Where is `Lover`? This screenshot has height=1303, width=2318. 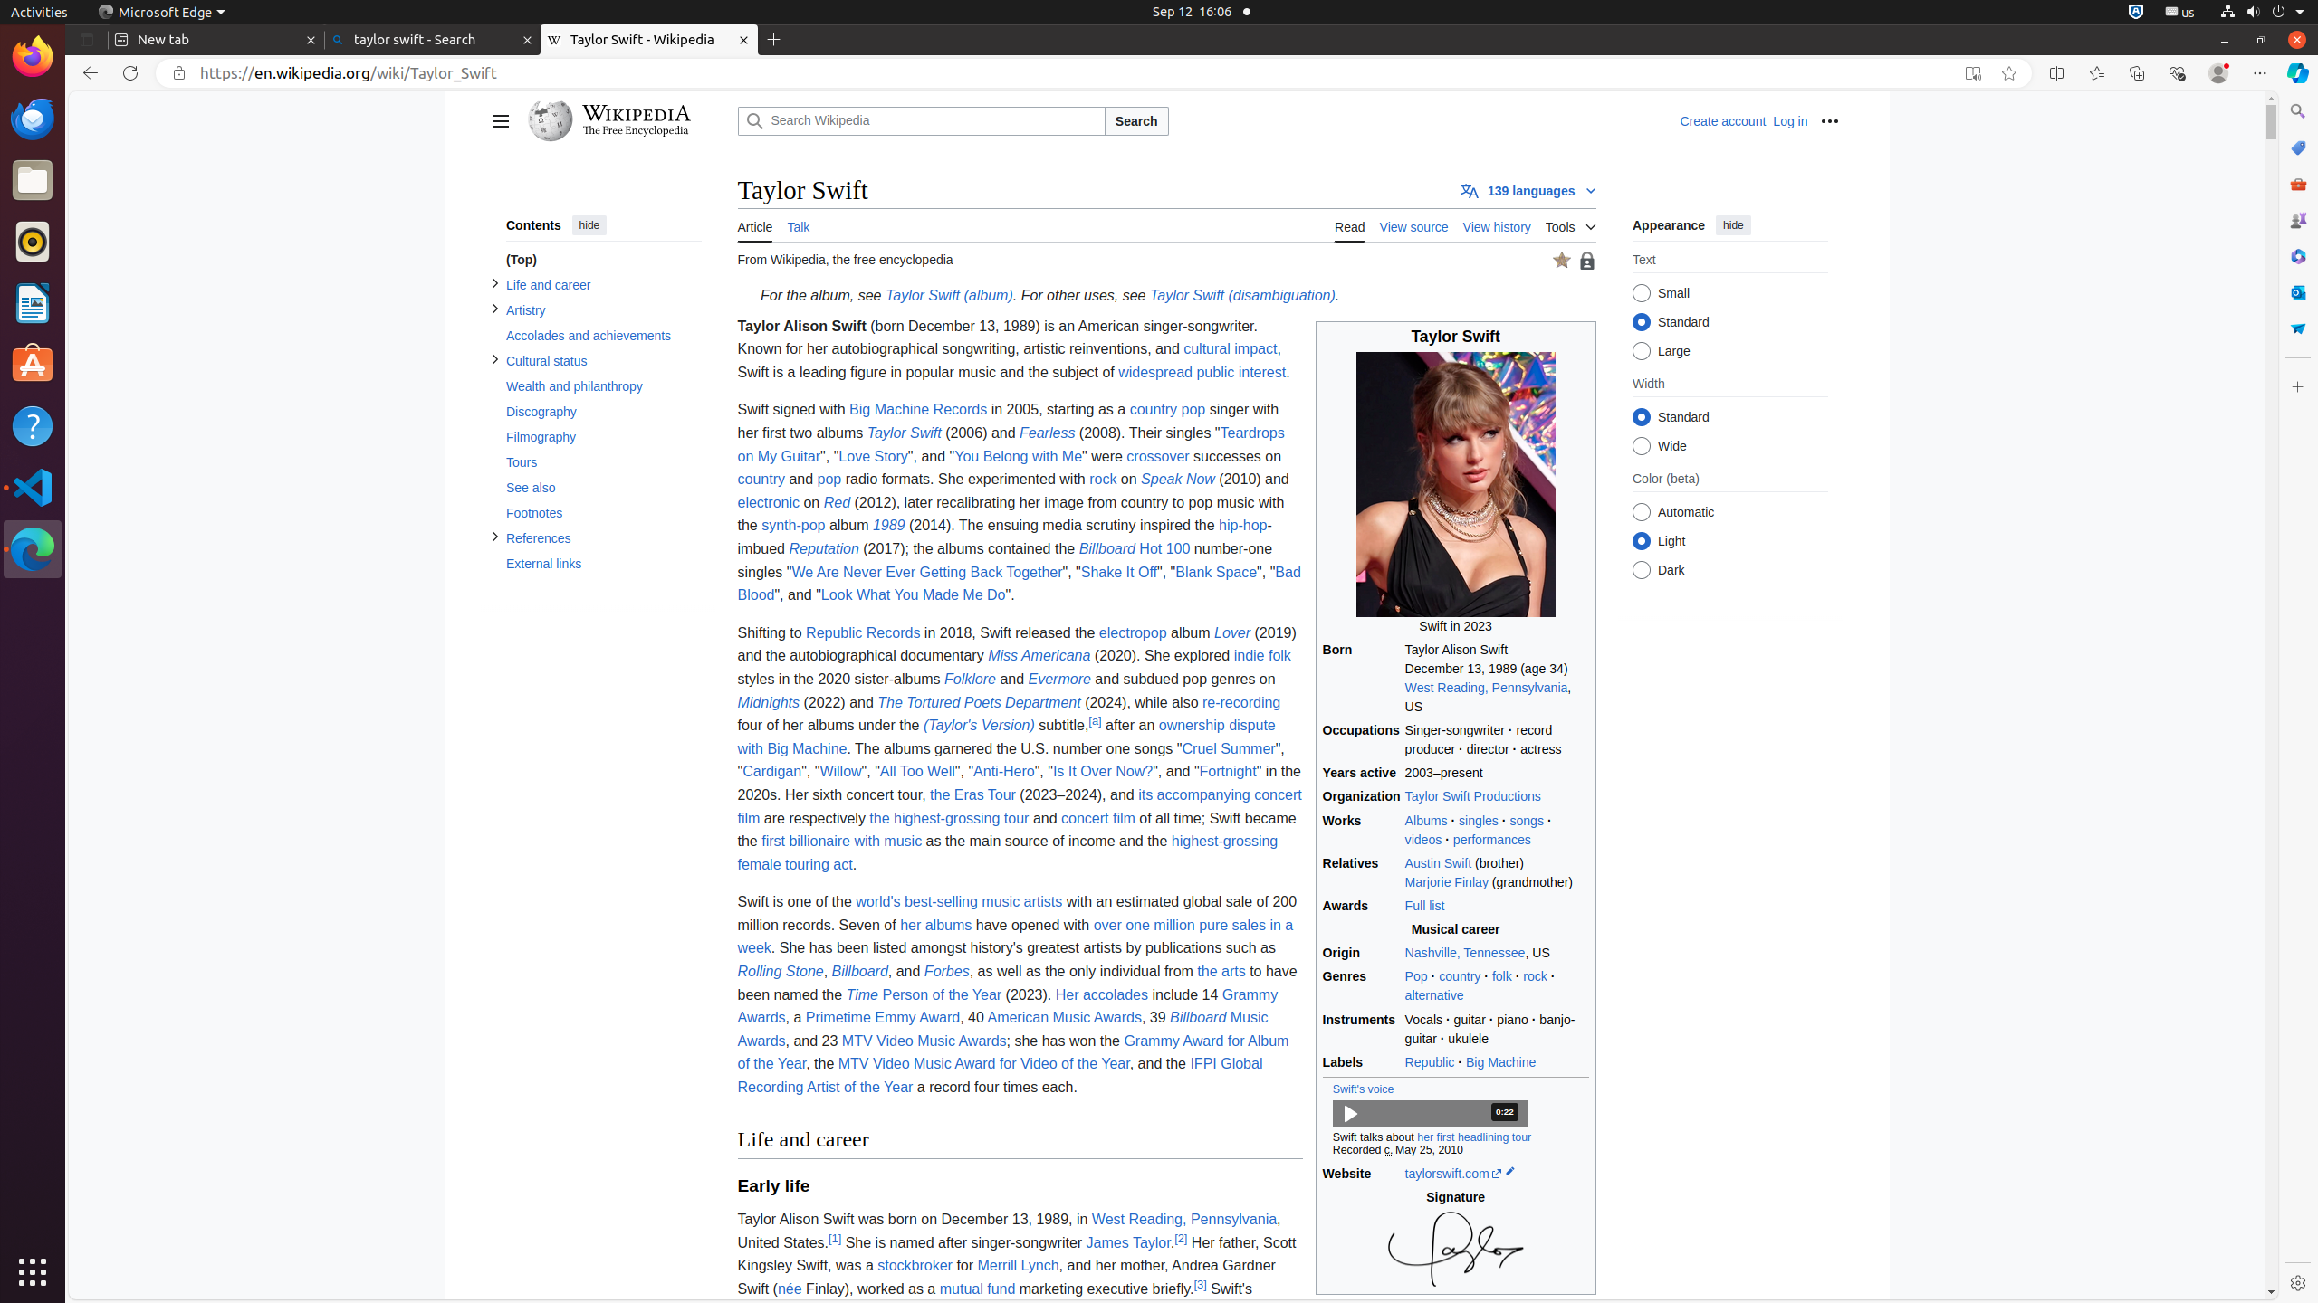 Lover is located at coordinates (1233, 632).